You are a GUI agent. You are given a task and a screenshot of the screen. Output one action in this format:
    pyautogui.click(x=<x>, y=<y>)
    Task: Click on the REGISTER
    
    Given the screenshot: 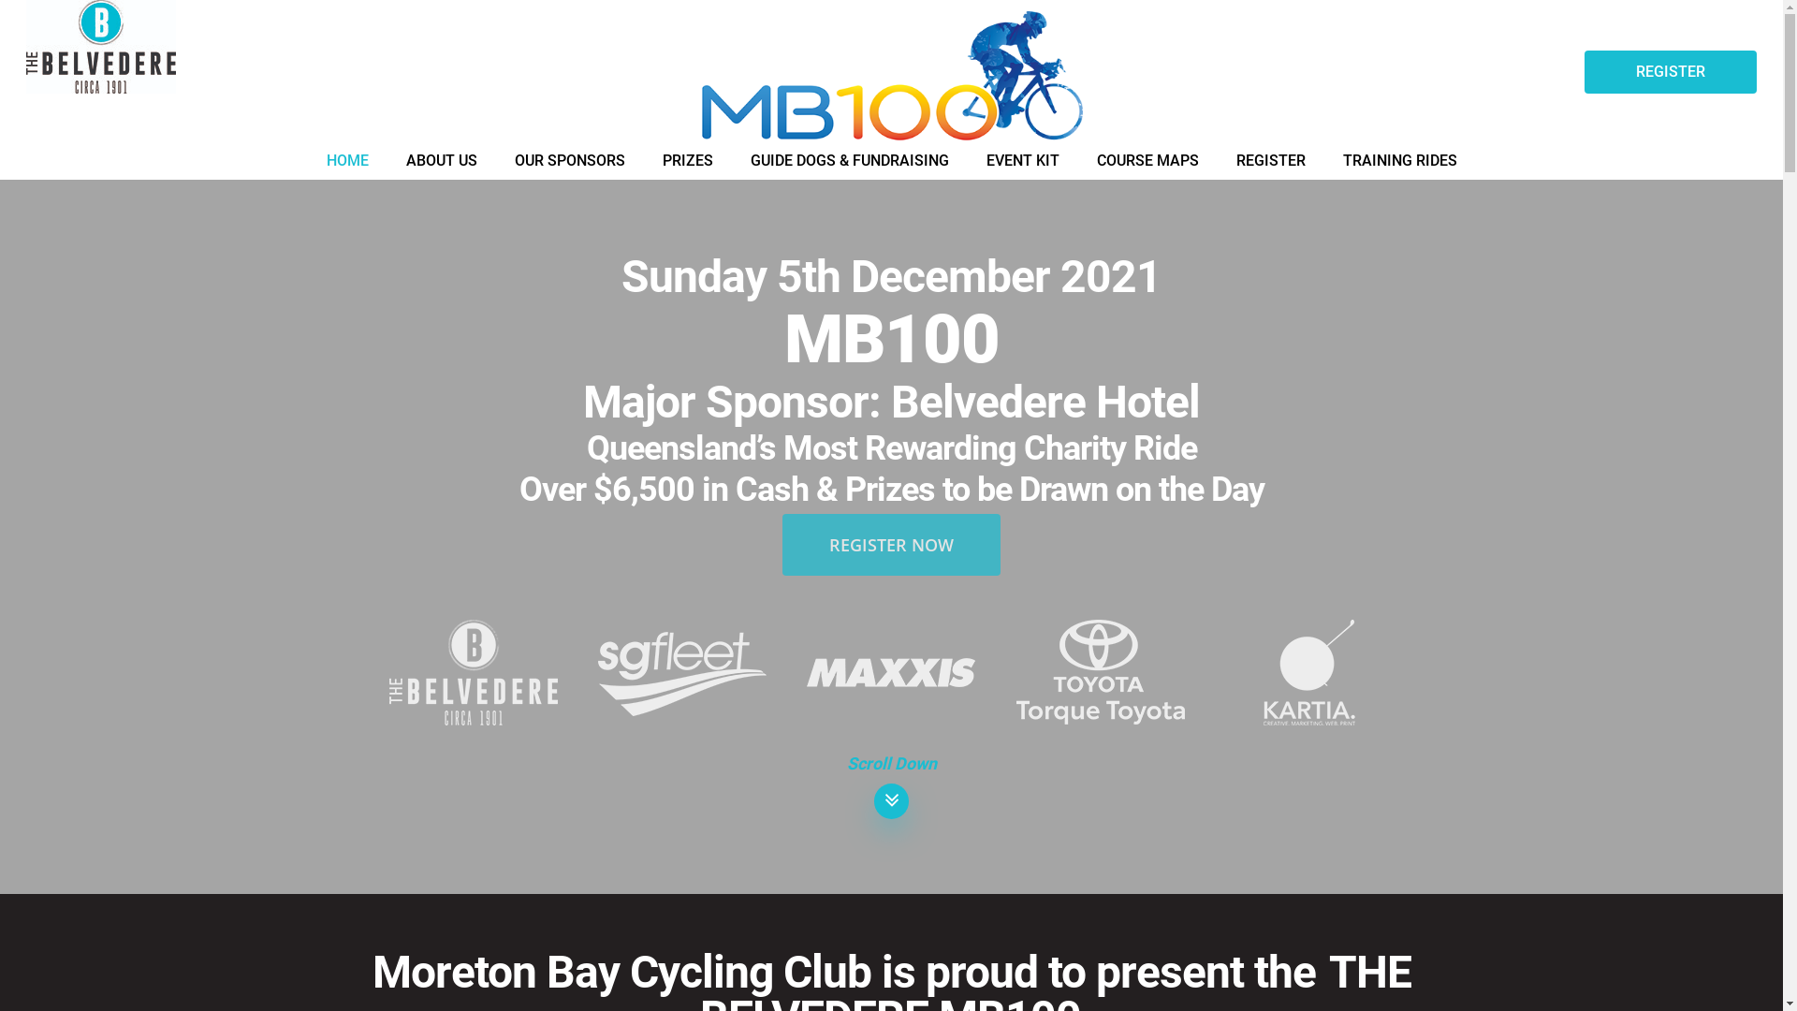 What is the action you would take?
    pyautogui.click(x=1671, y=72)
    